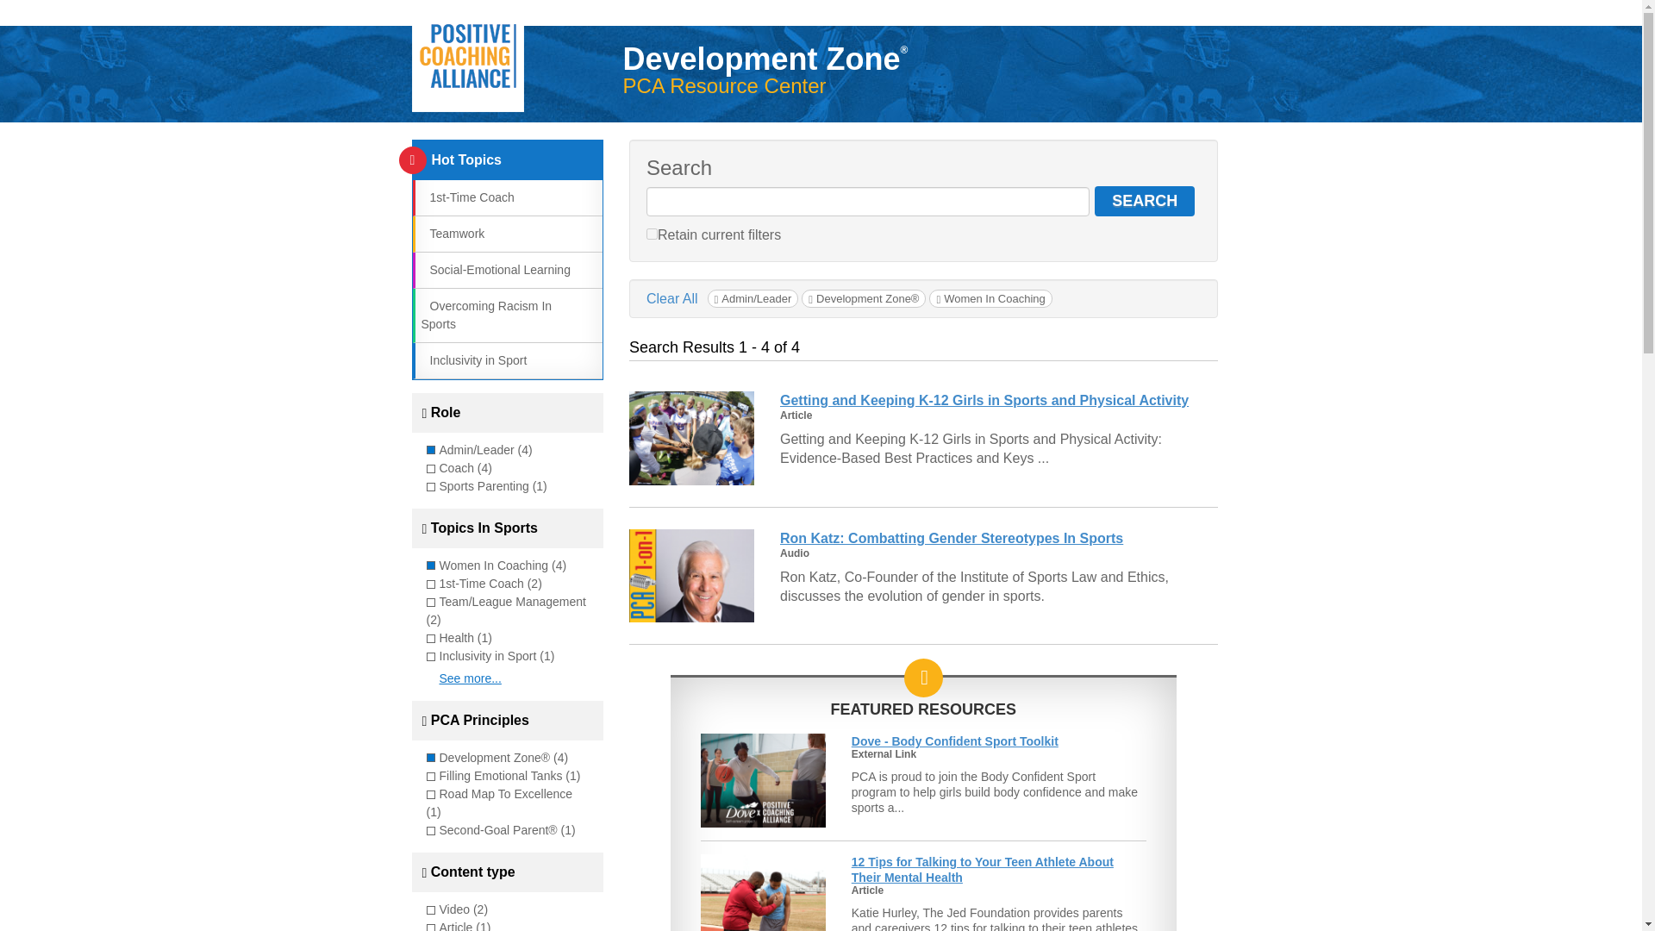  I want to click on Social-Emotional Learning, so click(495, 269).